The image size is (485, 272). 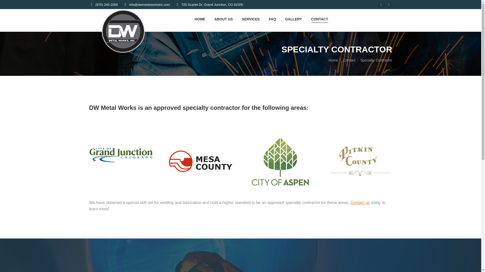 What do you see at coordinates (319, 19) in the screenshot?
I see `CONTACT` at bounding box center [319, 19].